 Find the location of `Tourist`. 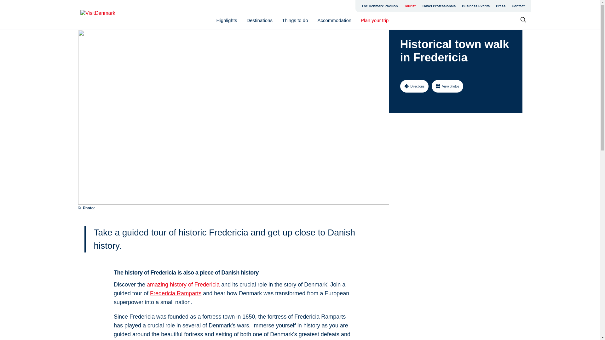

Tourist is located at coordinates (410, 6).